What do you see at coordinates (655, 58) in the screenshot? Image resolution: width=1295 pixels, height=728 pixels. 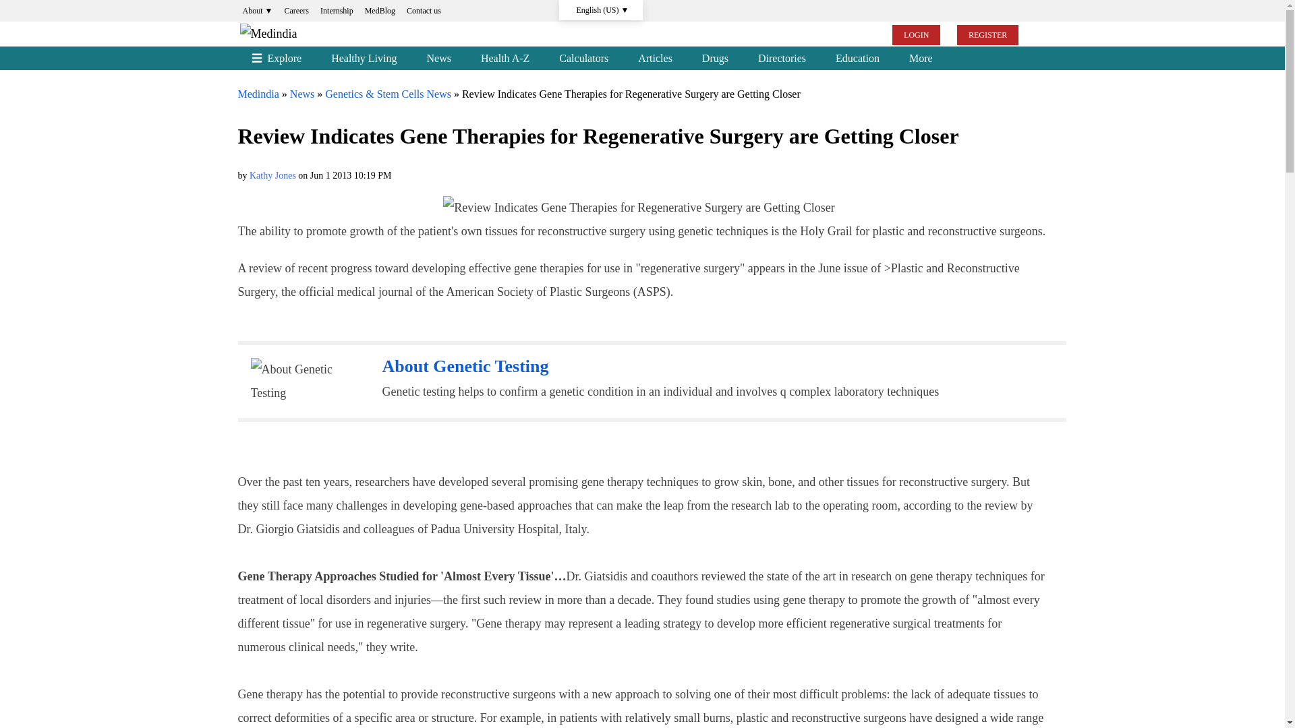 I see `Articles` at bounding box center [655, 58].